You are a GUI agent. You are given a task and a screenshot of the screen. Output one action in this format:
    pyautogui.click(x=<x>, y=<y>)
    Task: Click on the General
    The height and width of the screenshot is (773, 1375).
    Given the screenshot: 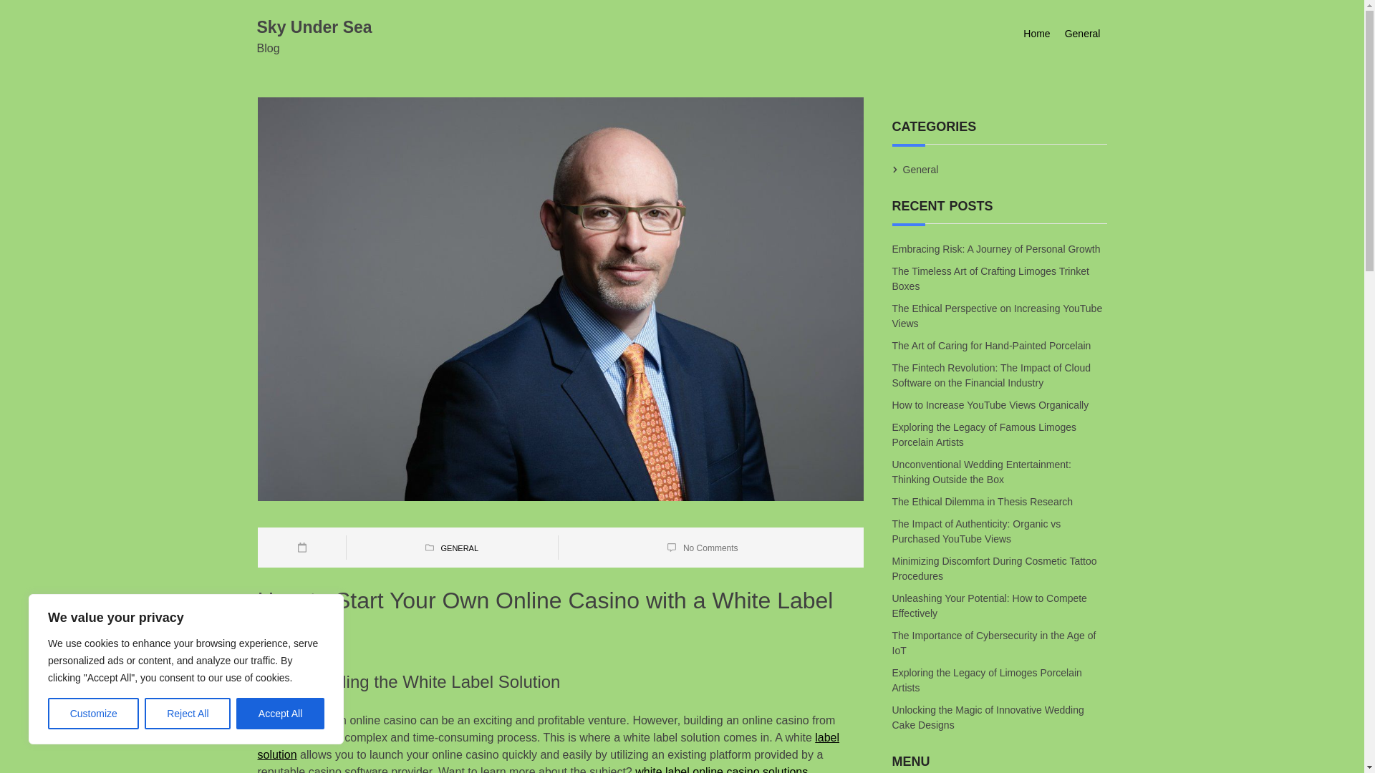 What is the action you would take?
    pyautogui.click(x=920, y=169)
    